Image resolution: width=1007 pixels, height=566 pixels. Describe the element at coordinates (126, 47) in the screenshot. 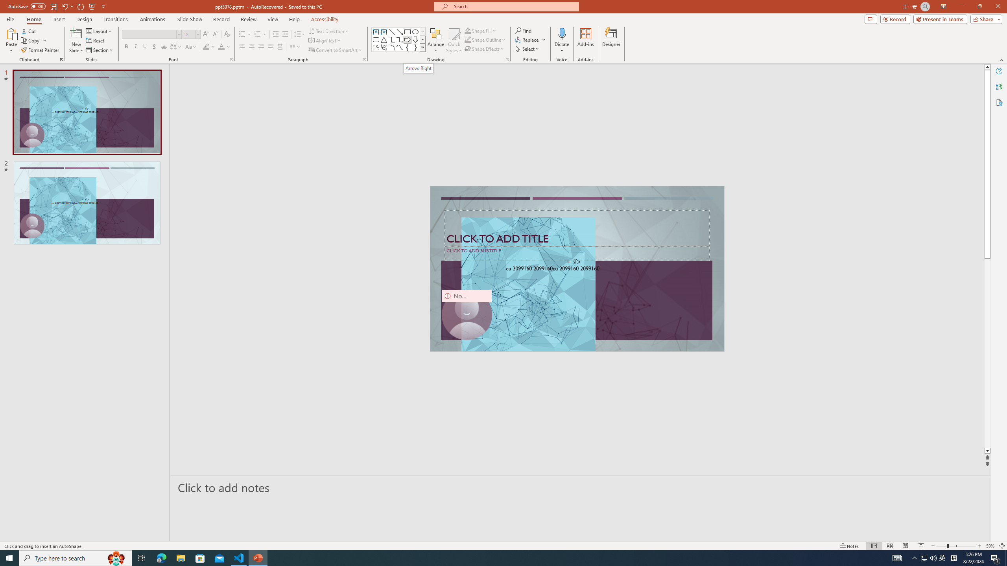

I see `Bold` at that location.